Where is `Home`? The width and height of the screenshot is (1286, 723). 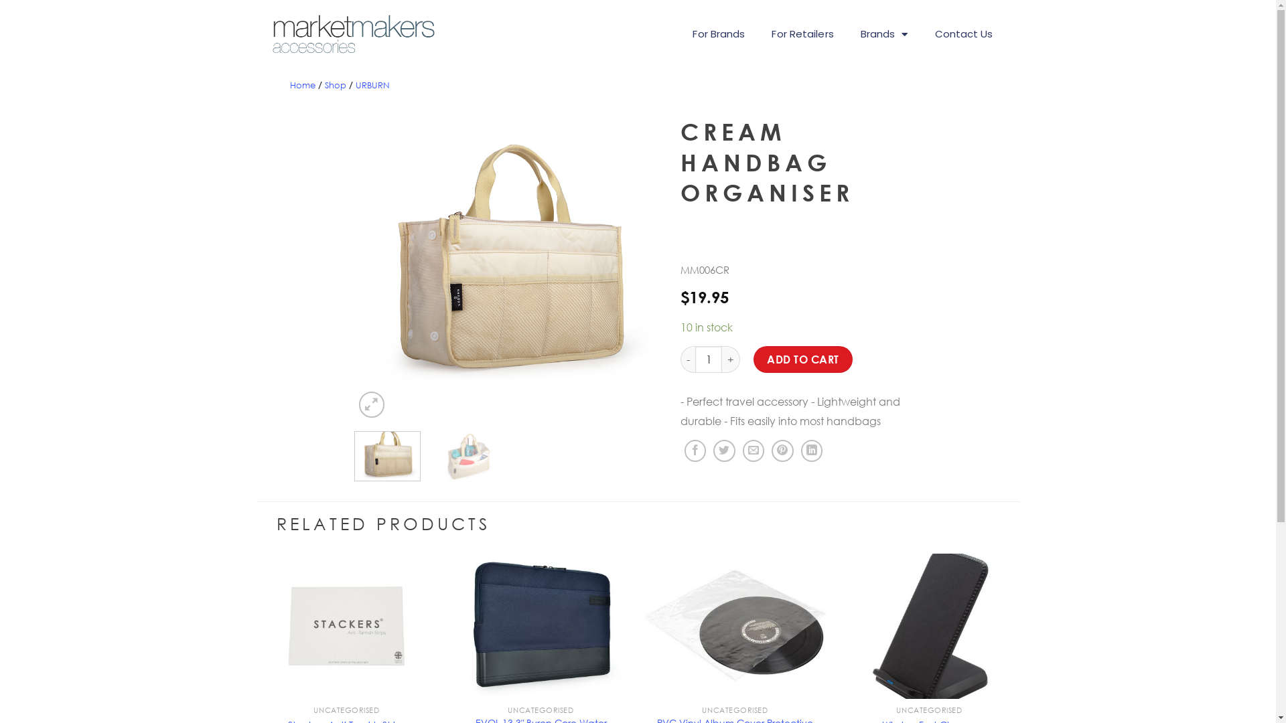 Home is located at coordinates (302, 84).